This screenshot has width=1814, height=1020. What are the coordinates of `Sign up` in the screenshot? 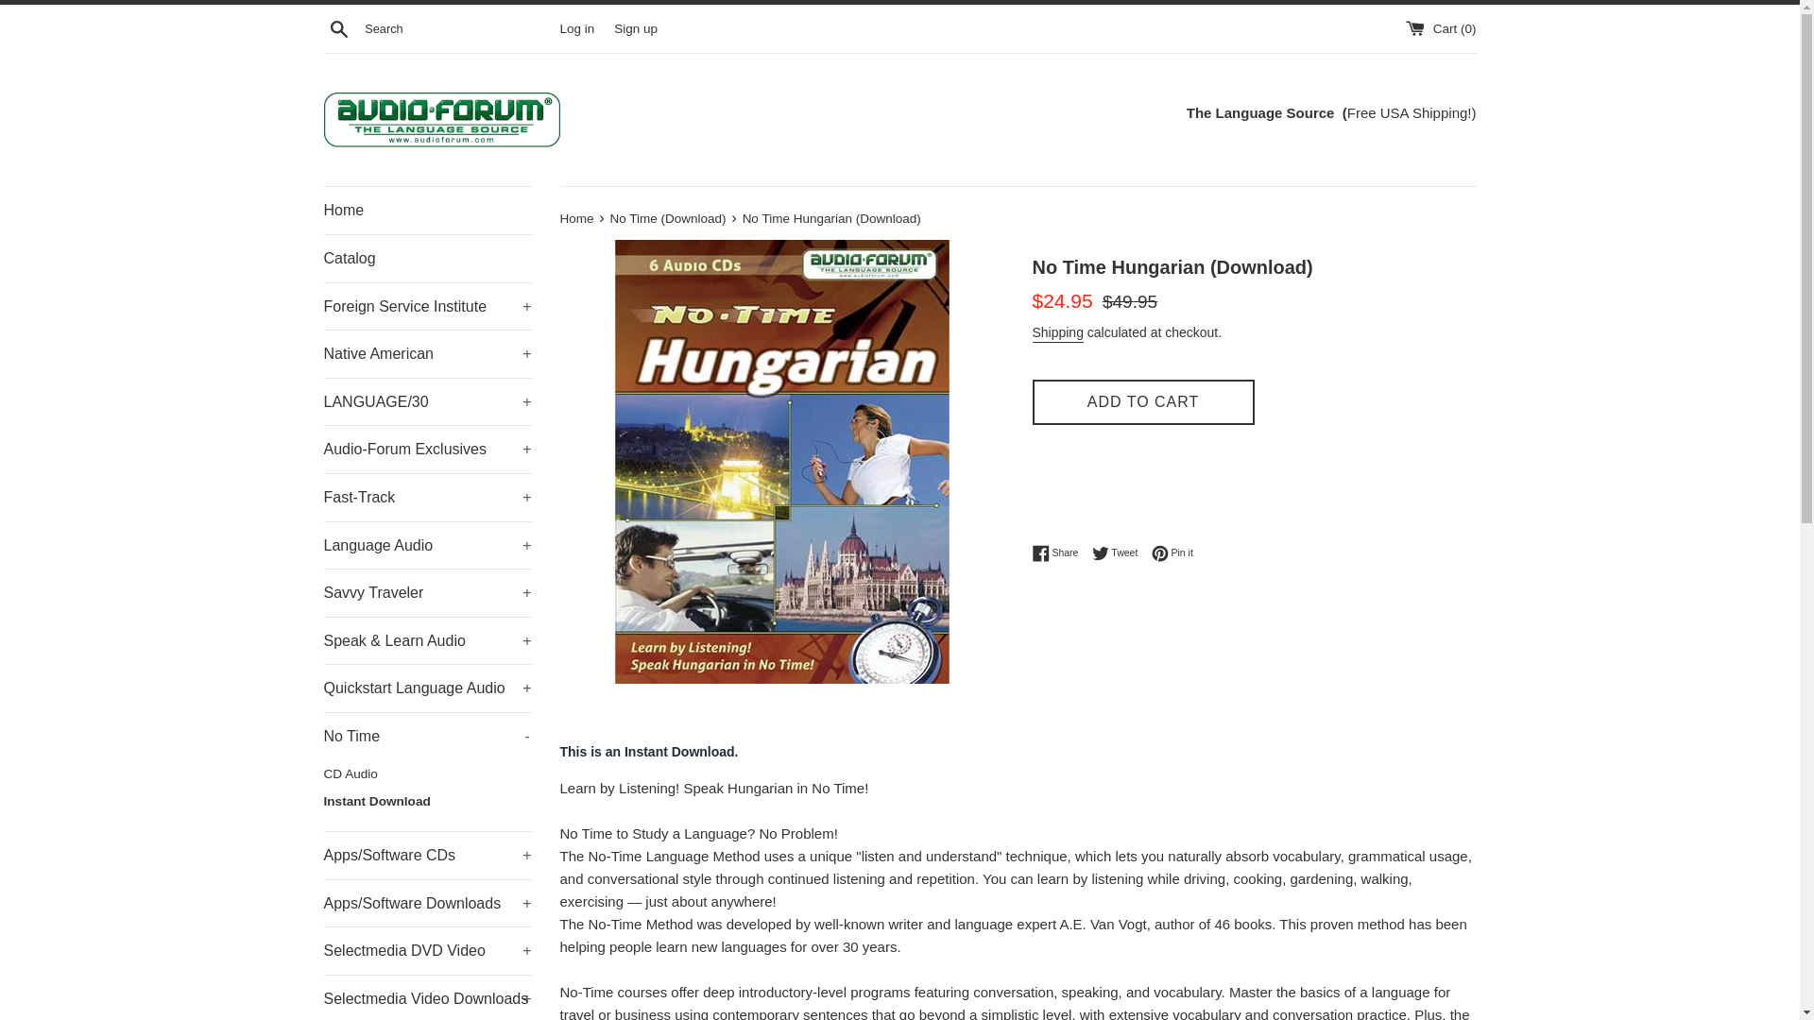 It's located at (635, 26).